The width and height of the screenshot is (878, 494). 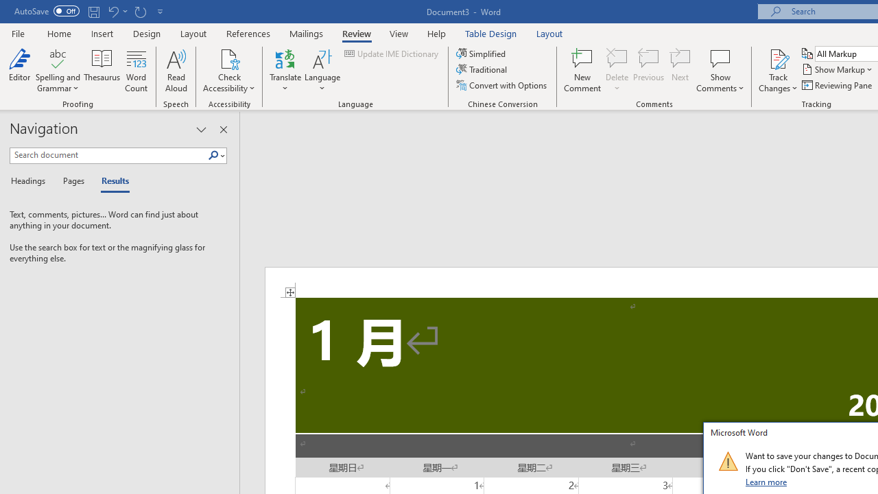 I want to click on Close pane, so click(x=223, y=129).